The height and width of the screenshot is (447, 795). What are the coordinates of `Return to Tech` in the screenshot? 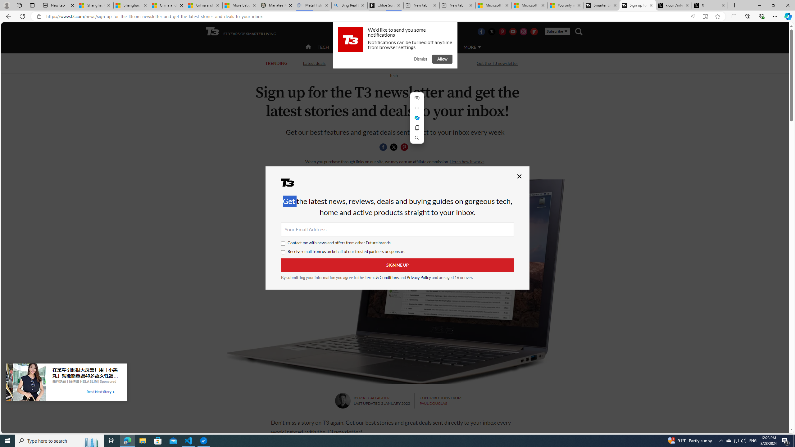 It's located at (393, 75).